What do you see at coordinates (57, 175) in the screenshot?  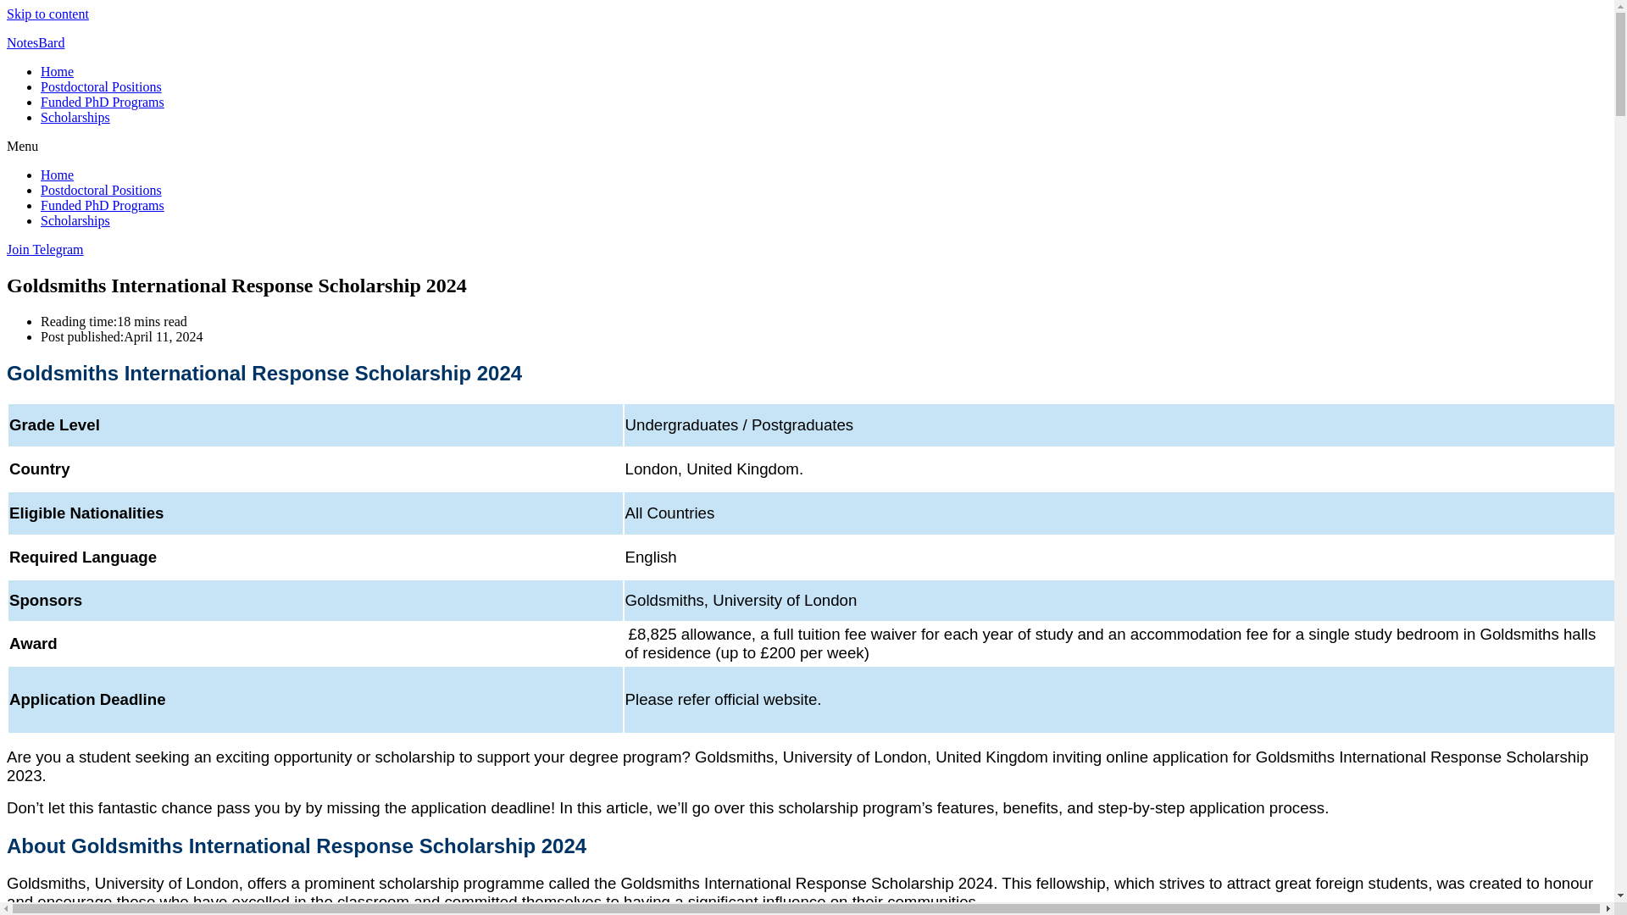 I see `Home` at bounding box center [57, 175].